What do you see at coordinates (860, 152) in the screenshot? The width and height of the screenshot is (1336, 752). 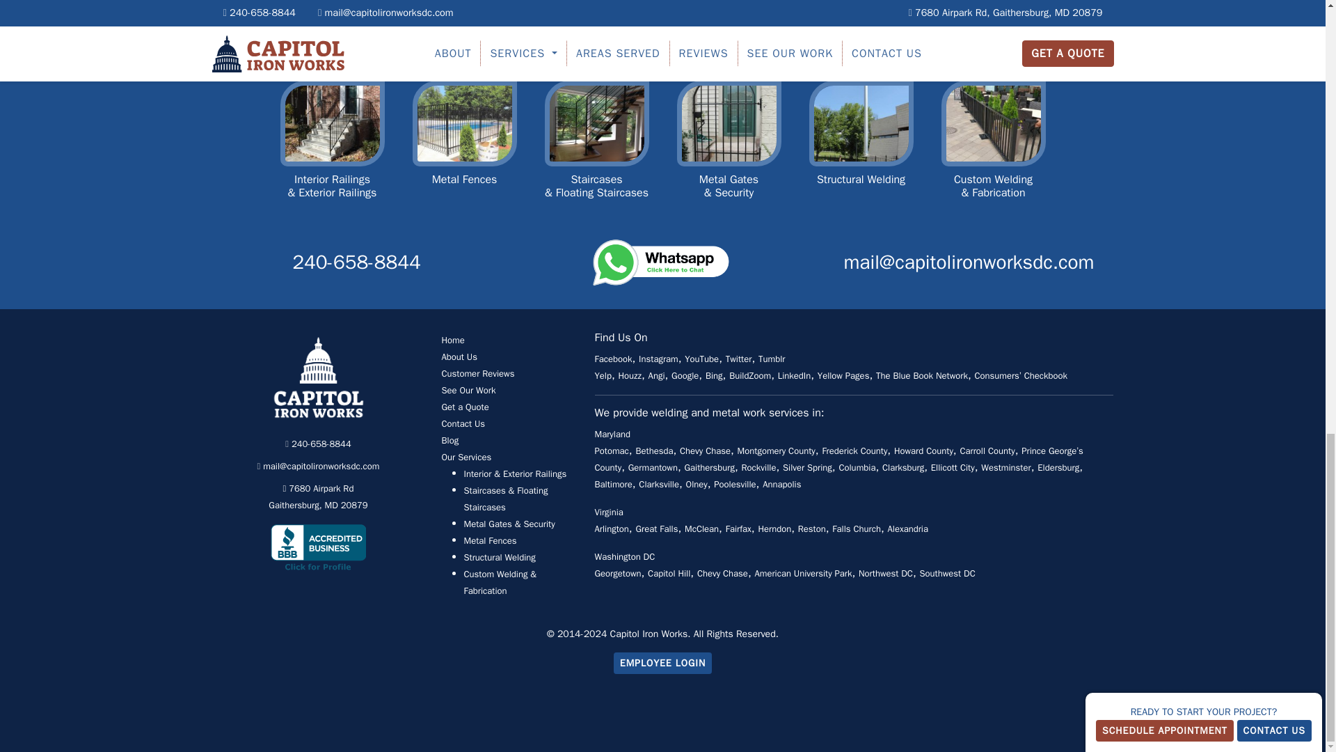 I see `About Us` at bounding box center [860, 152].